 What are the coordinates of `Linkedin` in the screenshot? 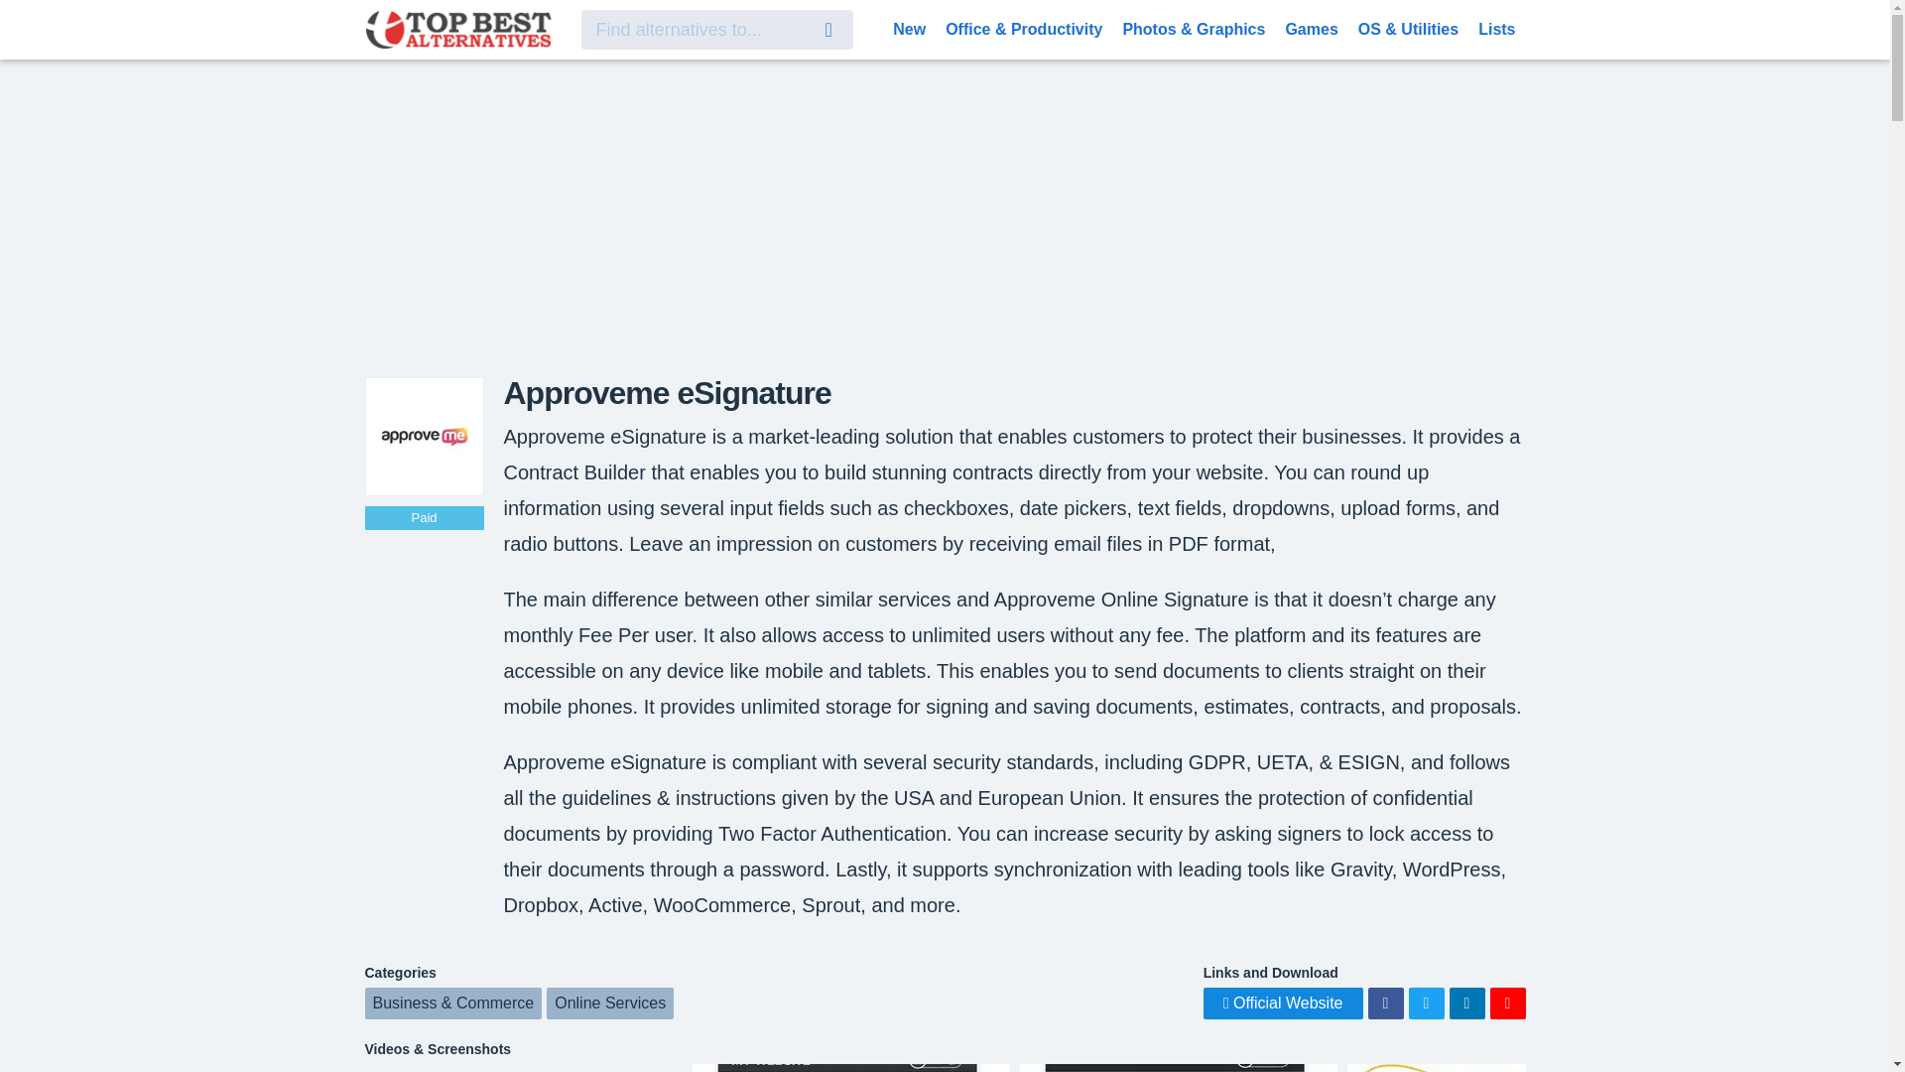 It's located at (1465, 1003).